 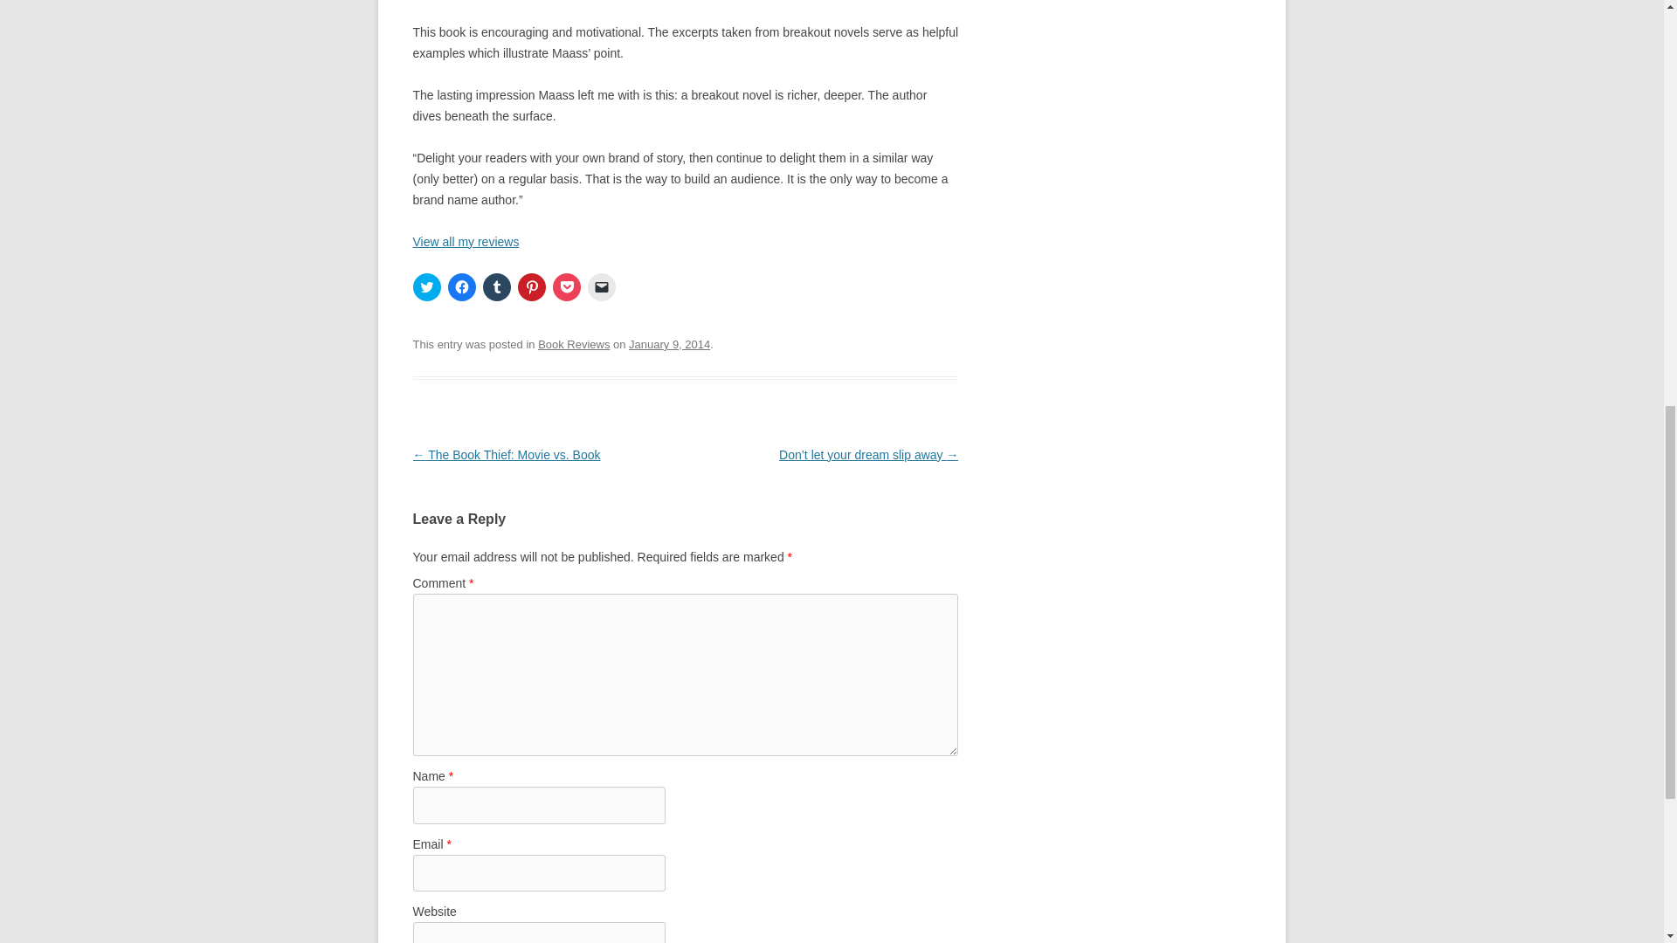 What do you see at coordinates (496, 286) in the screenshot?
I see `Click to share on Tumblr` at bounding box center [496, 286].